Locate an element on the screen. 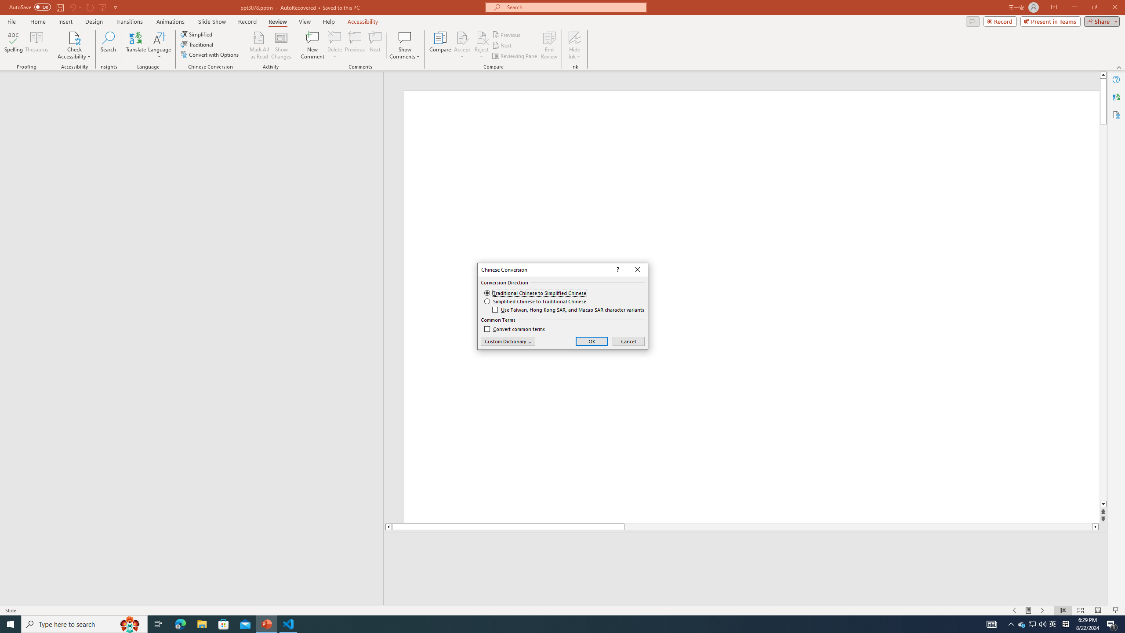 This screenshot has width=1125, height=633. Accept is located at coordinates (462, 45).